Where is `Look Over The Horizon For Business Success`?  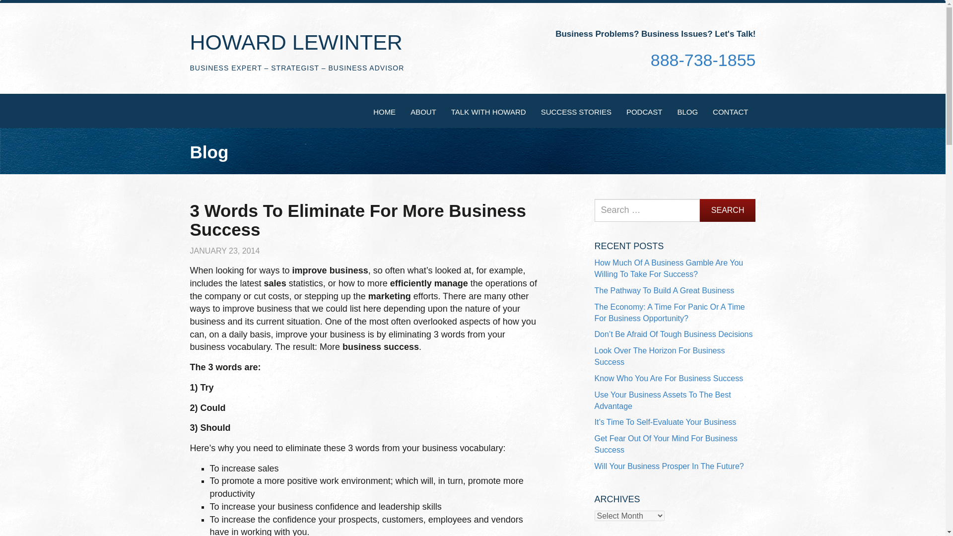 Look Over The Horizon For Business Success is located at coordinates (660, 356).